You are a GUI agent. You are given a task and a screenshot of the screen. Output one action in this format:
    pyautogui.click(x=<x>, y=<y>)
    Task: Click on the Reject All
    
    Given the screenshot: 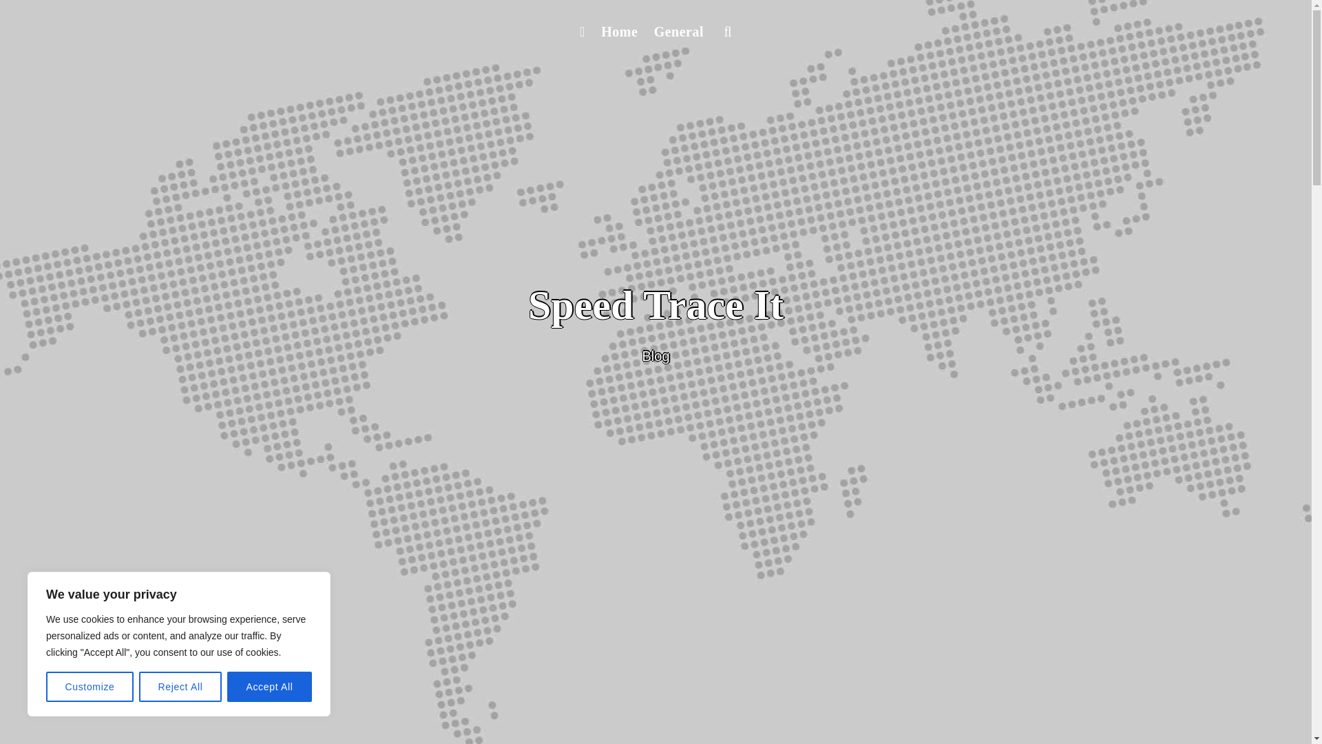 What is the action you would take?
    pyautogui.click(x=180, y=687)
    